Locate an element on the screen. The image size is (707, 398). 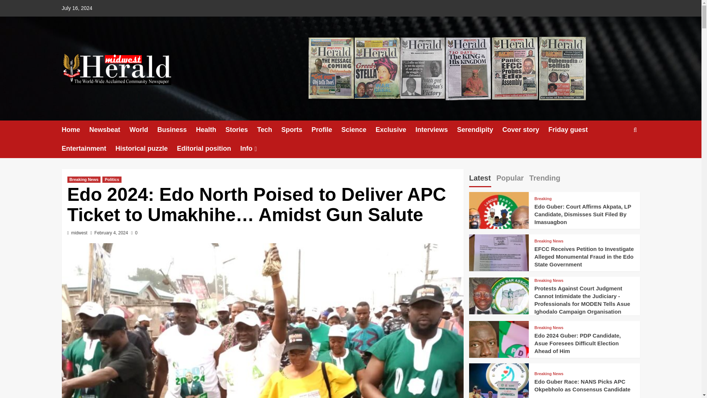
Friday guest is located at coordinates (572, 130).